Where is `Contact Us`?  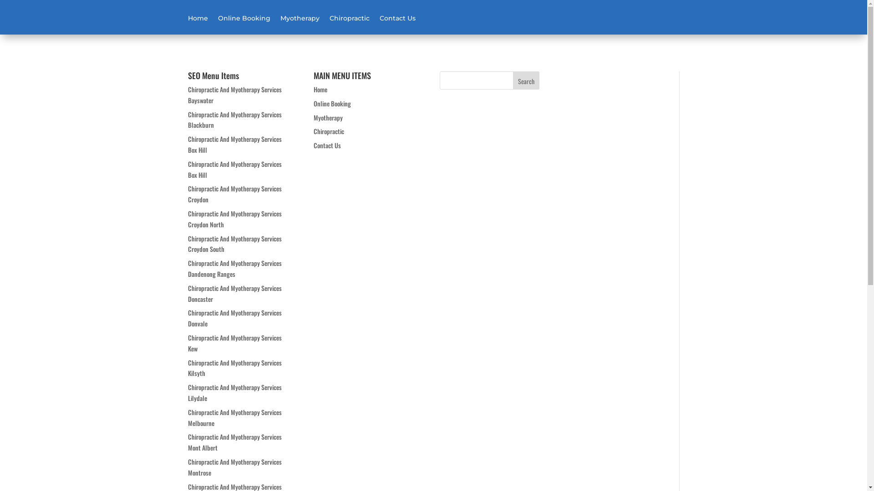 Contact Us is located at coordinates (398, 25).